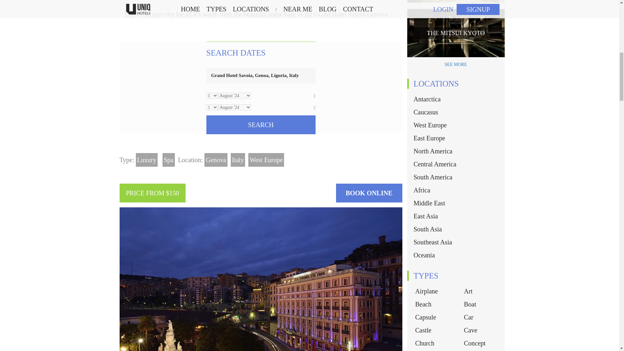 Image resolution: width=624 pixels, height=351 pixels. I want to click on SEARCH, so click(260, 125).